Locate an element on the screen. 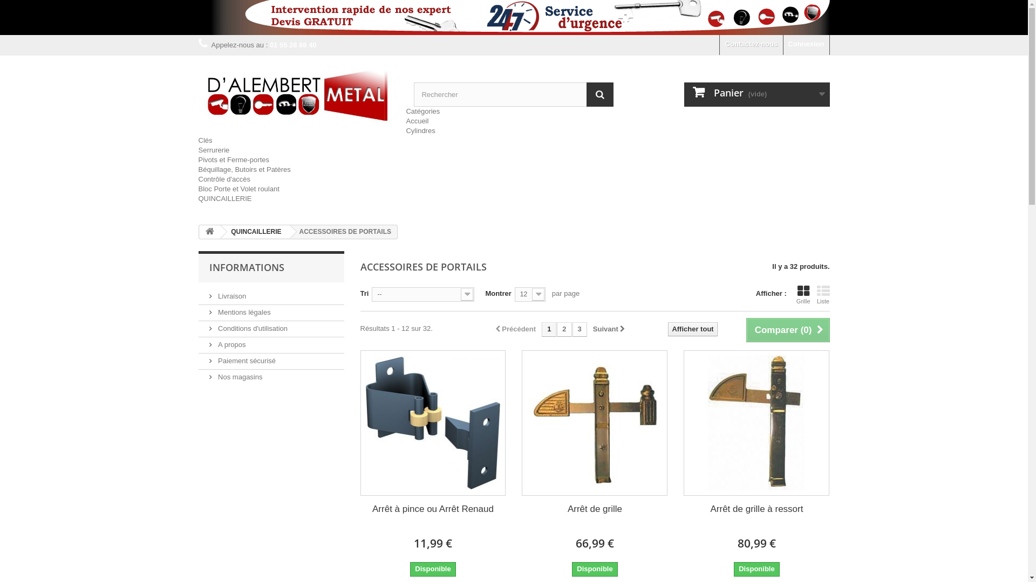 This screenshot has height=582, width=1036. Accueil is located at coordinates (417, 121).